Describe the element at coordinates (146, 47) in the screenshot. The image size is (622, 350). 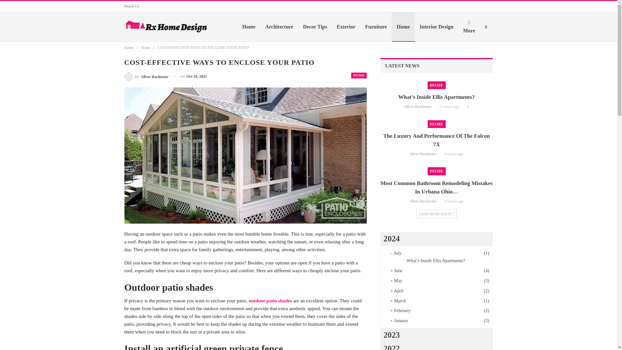
I see `Home` at that location.